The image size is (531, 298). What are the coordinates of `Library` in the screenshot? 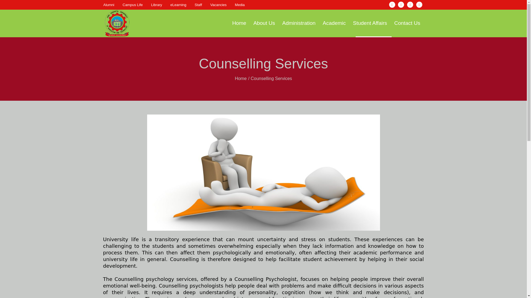 It's located at (156, 5).